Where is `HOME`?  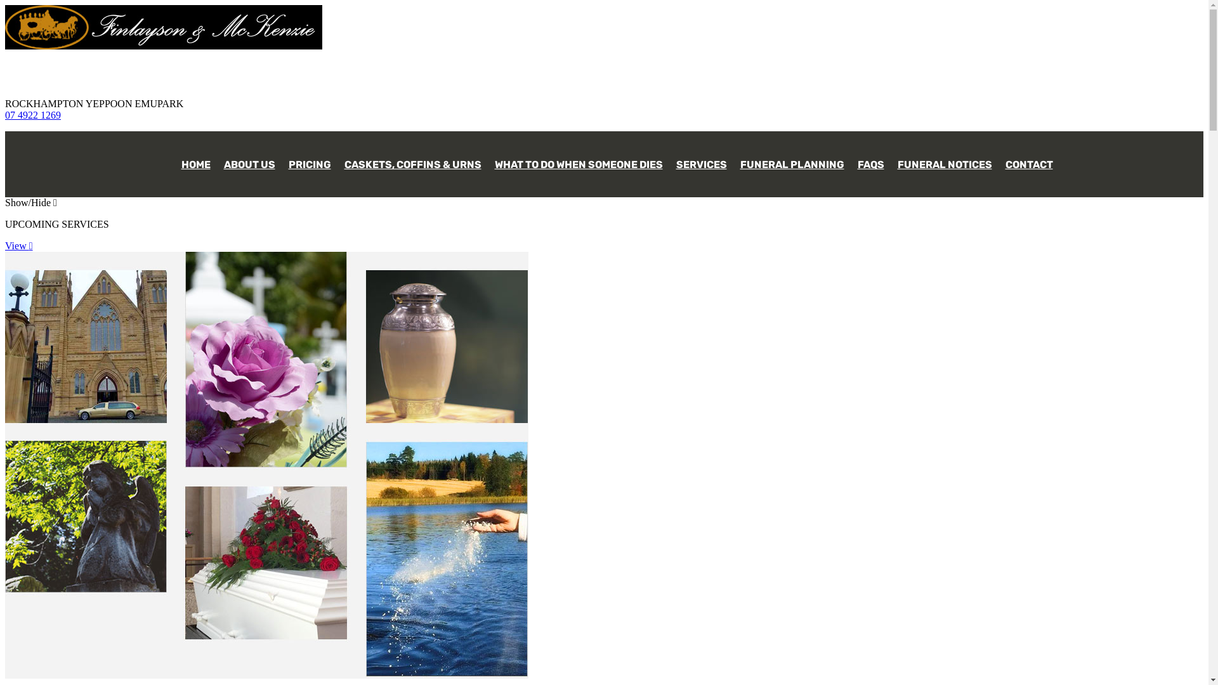
HOME is located at coordinates (195, 159).